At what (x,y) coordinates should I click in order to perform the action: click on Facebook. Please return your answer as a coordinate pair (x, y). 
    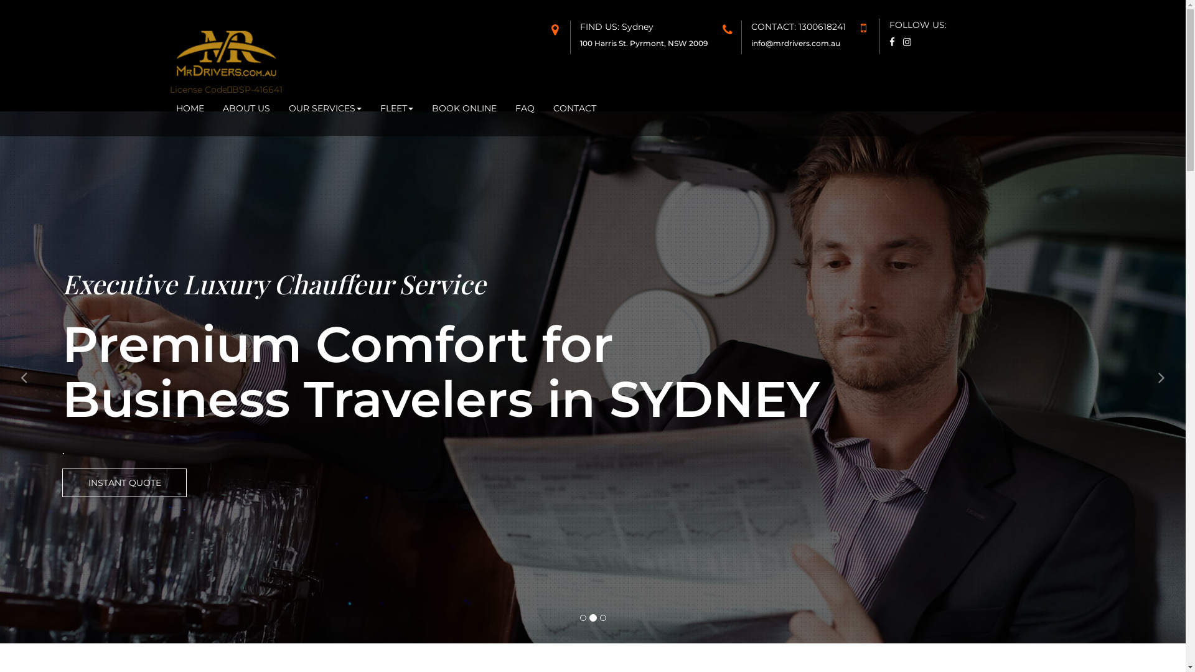
    Looking at the image, I should click on (895, 42).